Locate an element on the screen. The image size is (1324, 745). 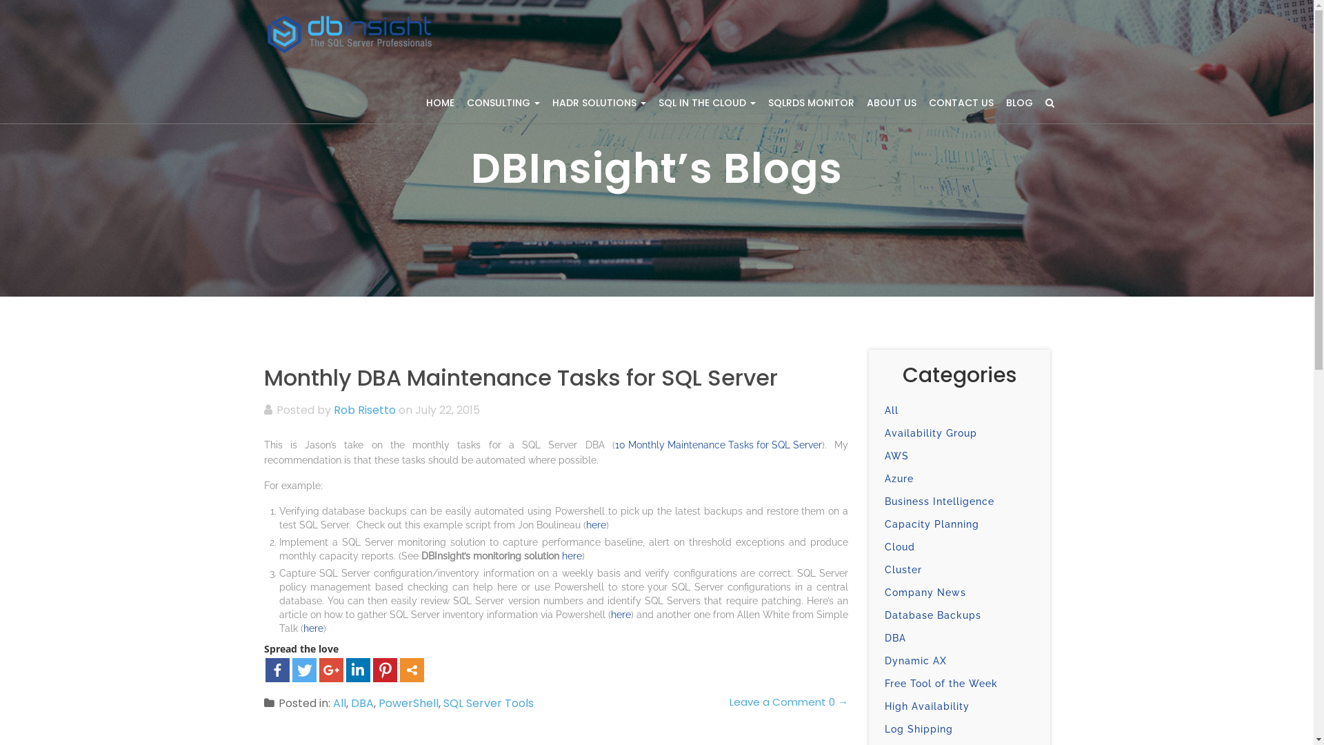
DBA is located at coordinates (361, 704).